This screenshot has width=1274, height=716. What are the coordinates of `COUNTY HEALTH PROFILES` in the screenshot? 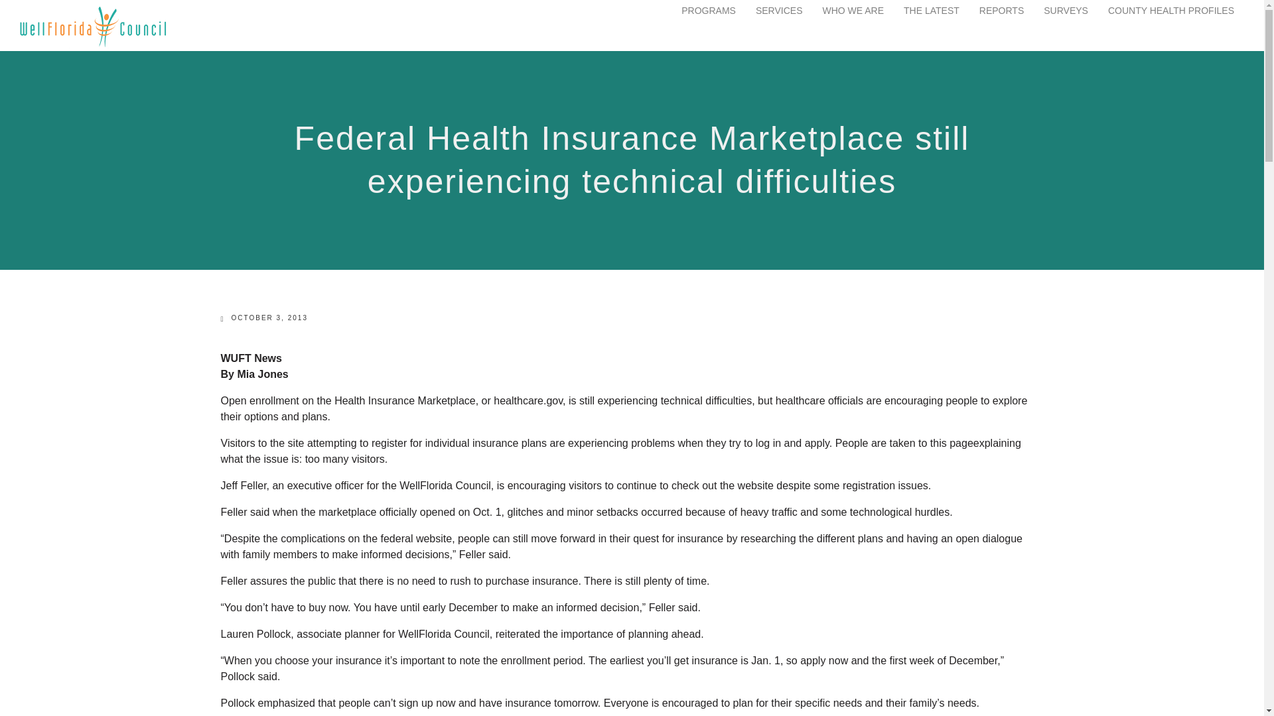 It's located at (1171, 11).